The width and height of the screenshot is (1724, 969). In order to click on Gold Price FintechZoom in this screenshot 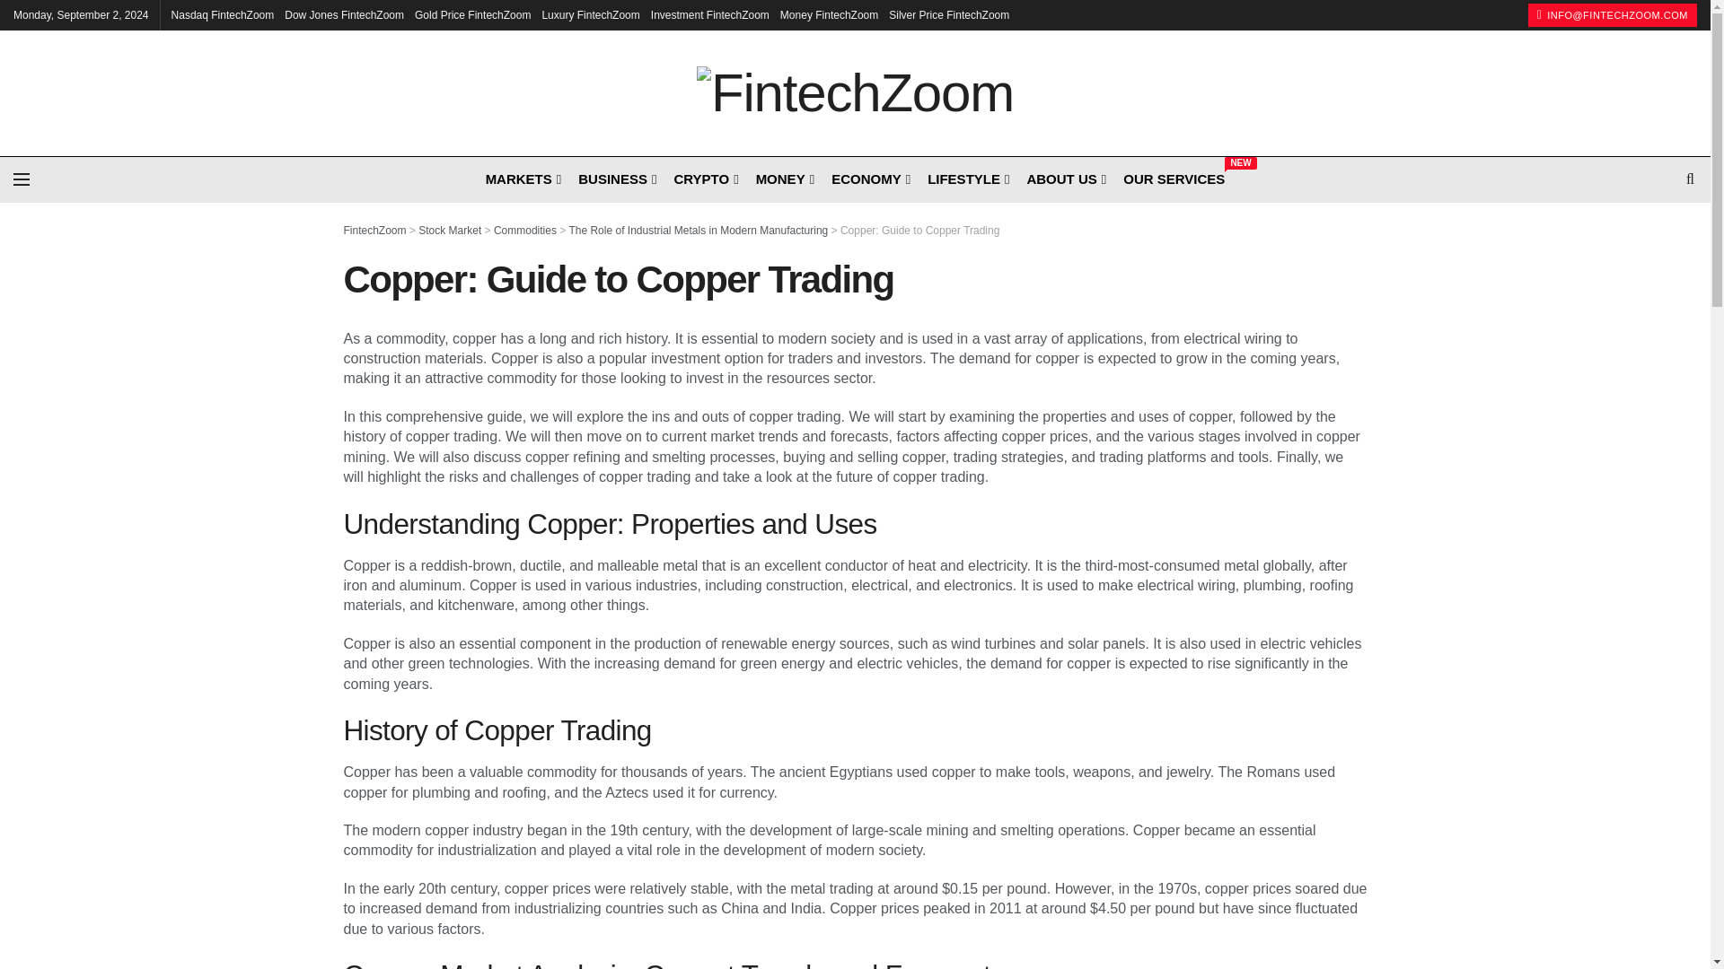, I will do `click(472, 14)`.